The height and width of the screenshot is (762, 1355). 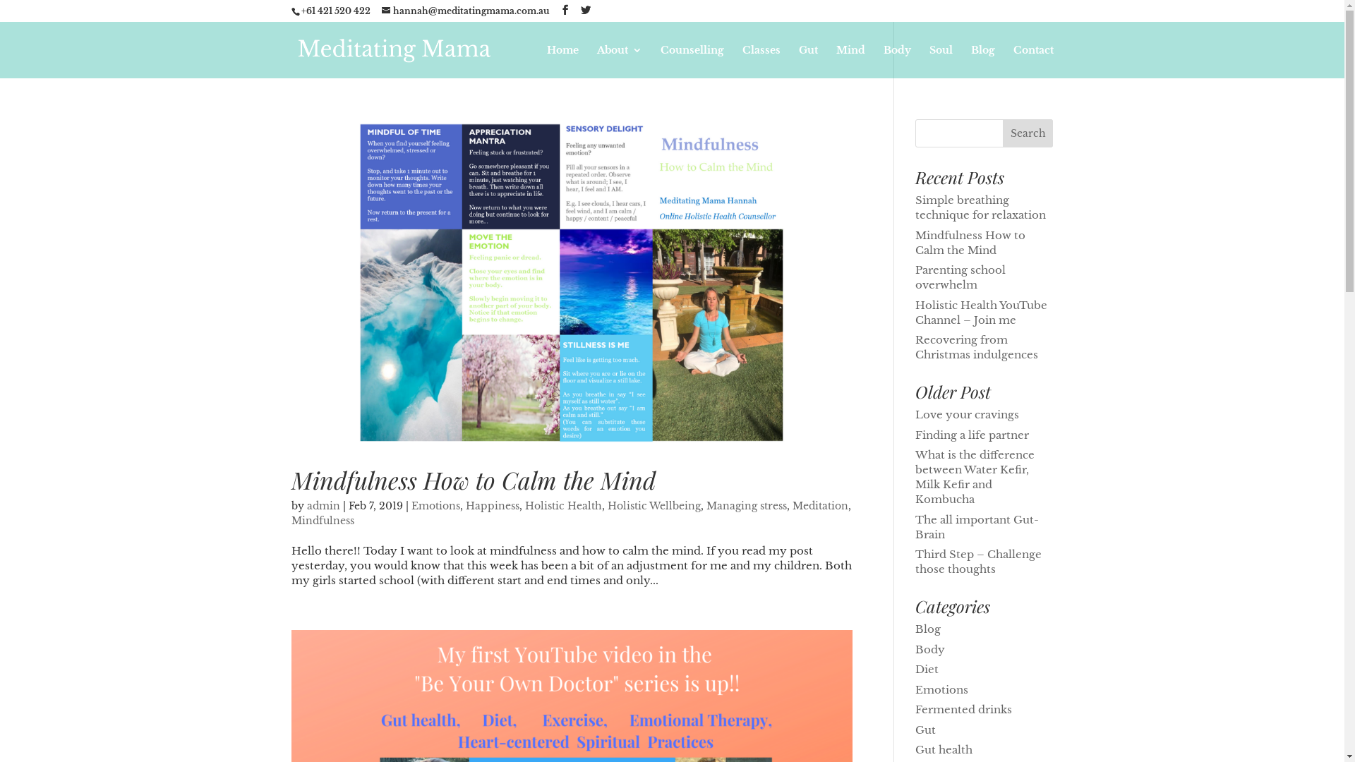 I want to click on Love your cravings, so click(x=967, y=415).